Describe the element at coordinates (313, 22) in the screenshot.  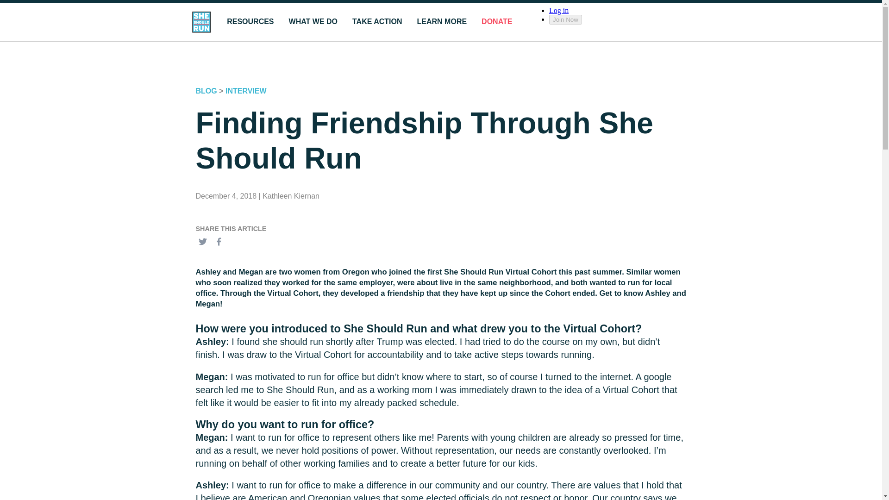
I see `WHAT WE DO` at that location.